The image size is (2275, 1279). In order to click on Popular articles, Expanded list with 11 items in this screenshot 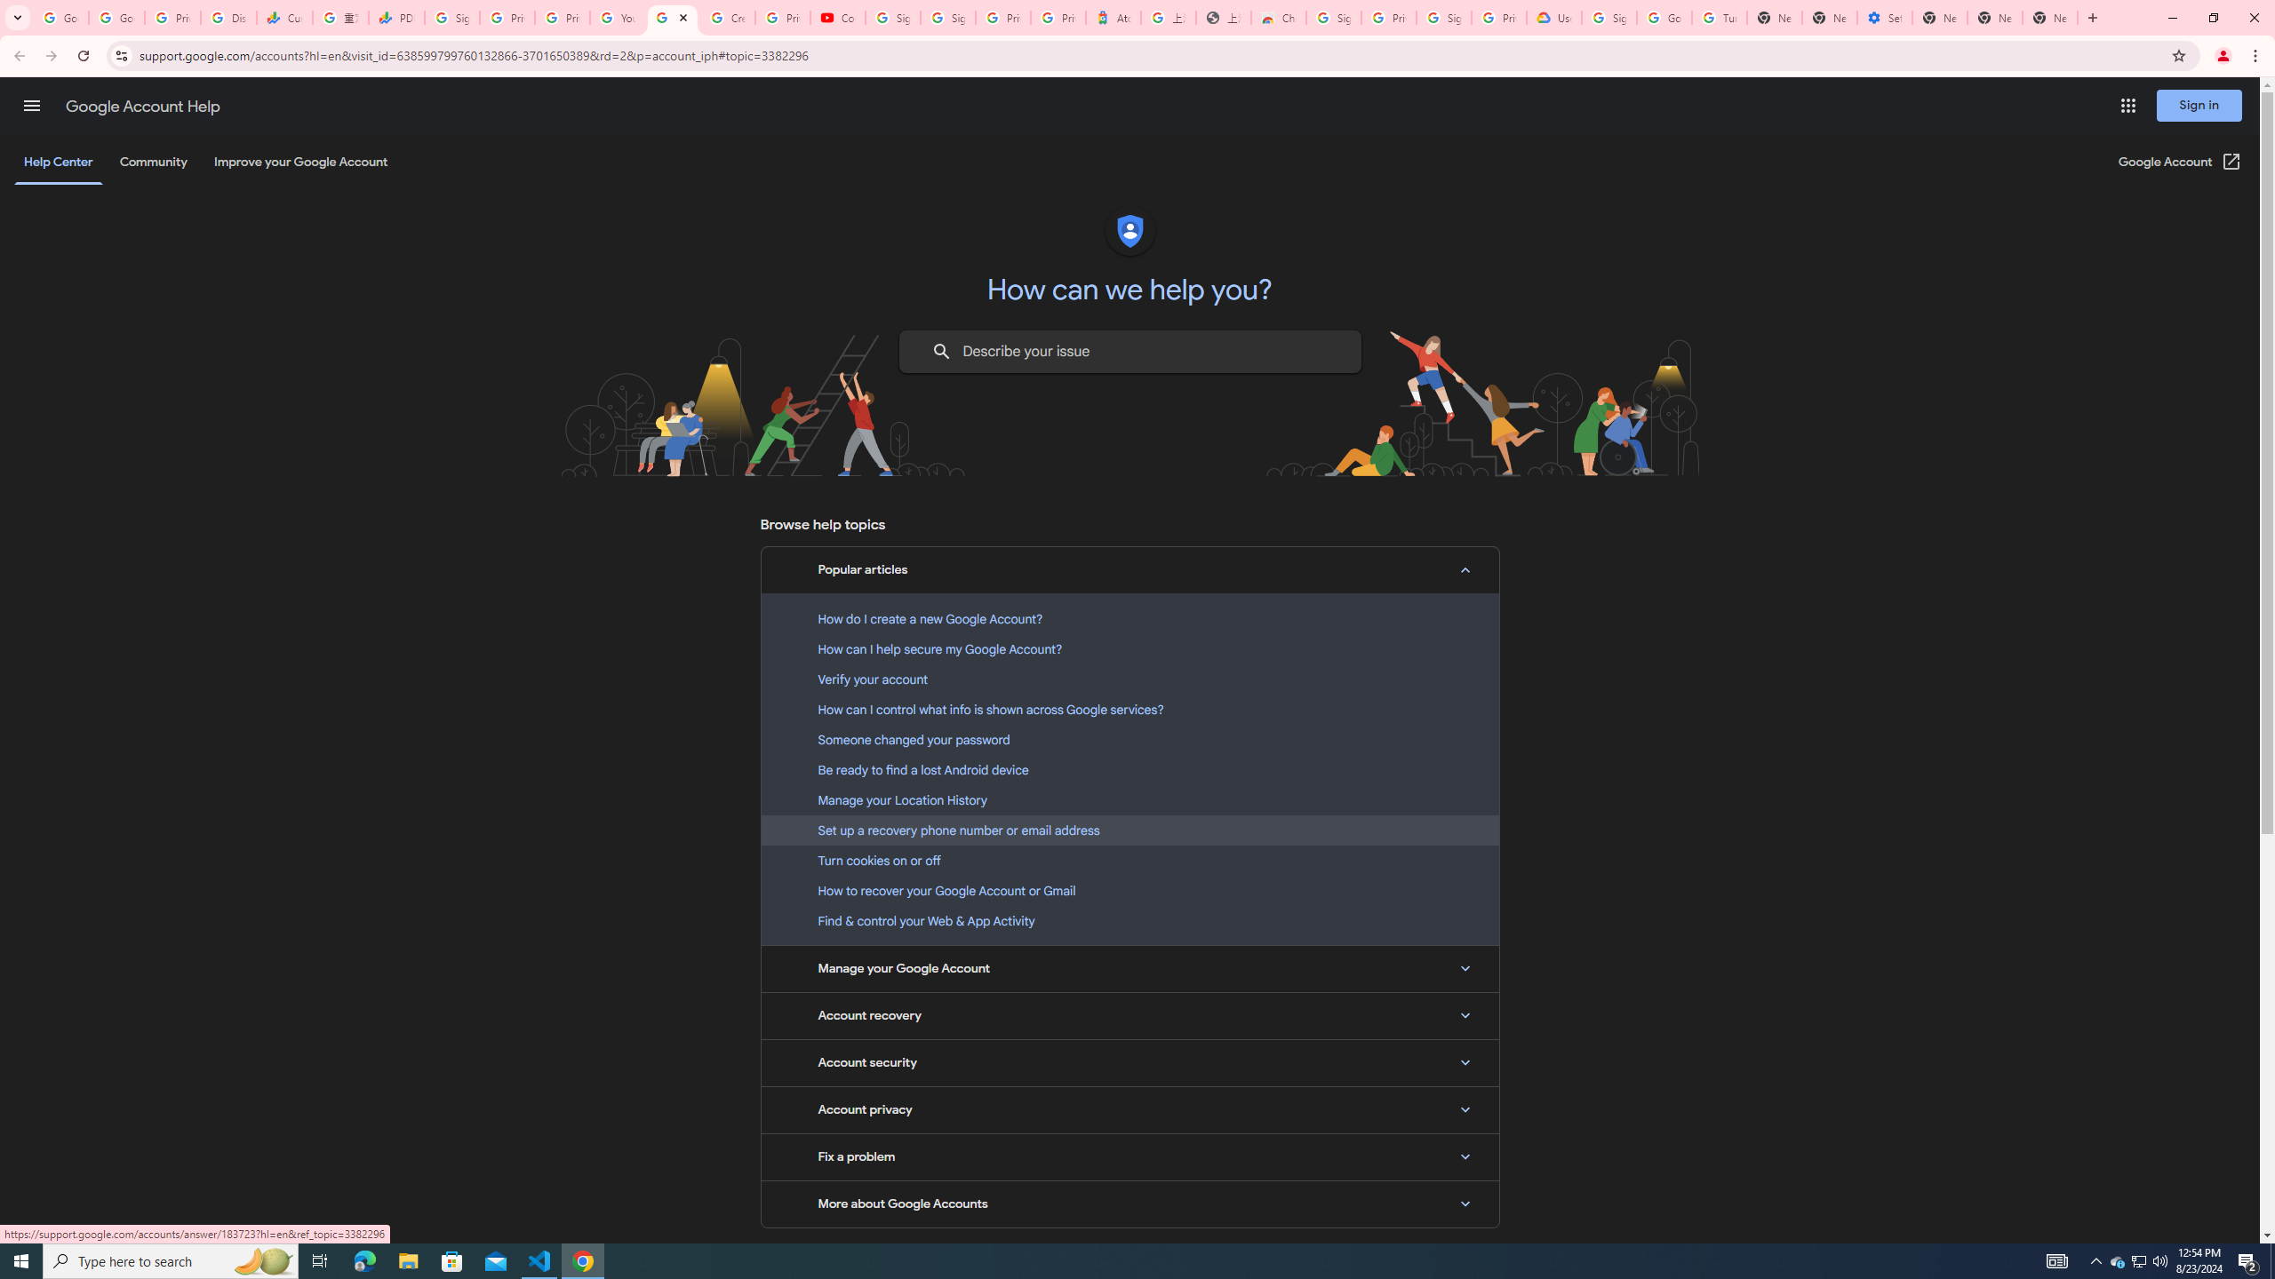, I will do `click(1130, 570)`.